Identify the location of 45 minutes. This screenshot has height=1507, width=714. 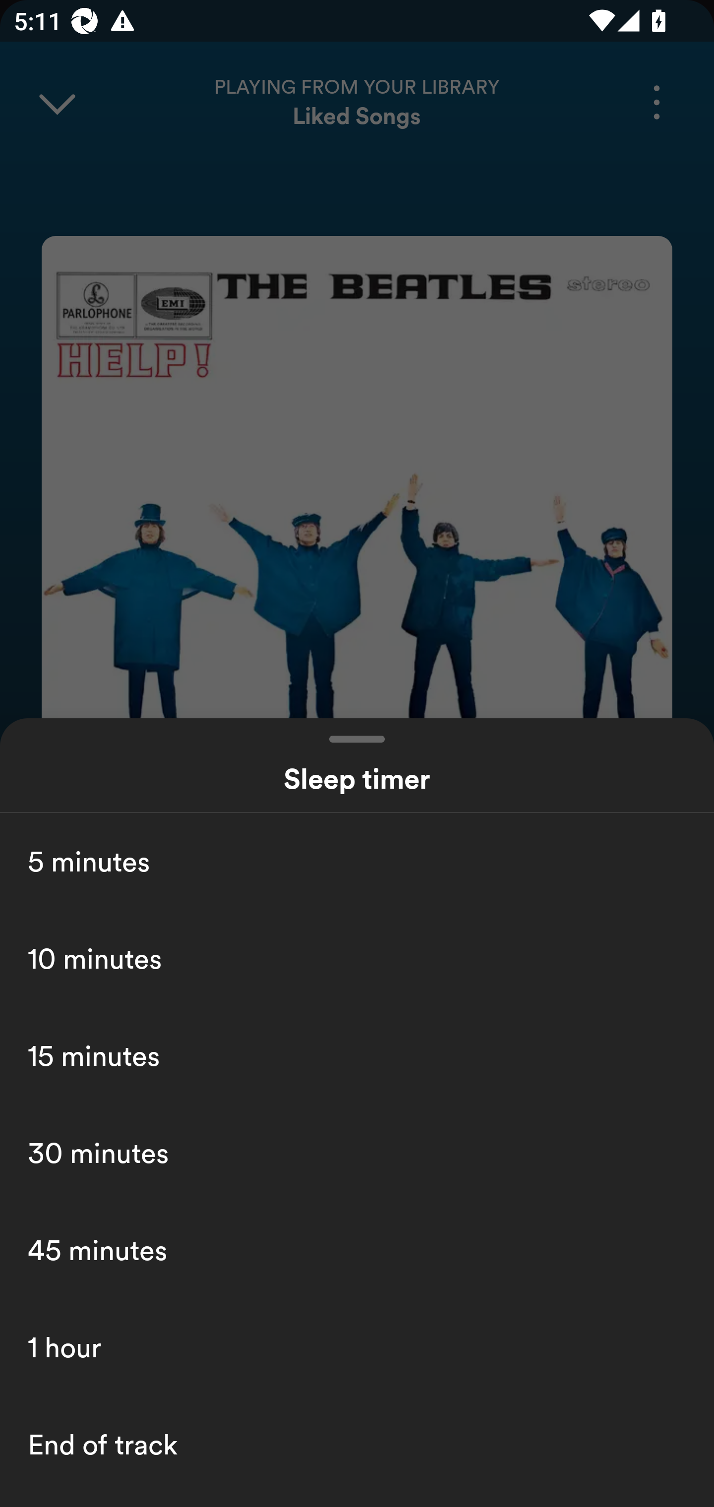
(357, 1250).